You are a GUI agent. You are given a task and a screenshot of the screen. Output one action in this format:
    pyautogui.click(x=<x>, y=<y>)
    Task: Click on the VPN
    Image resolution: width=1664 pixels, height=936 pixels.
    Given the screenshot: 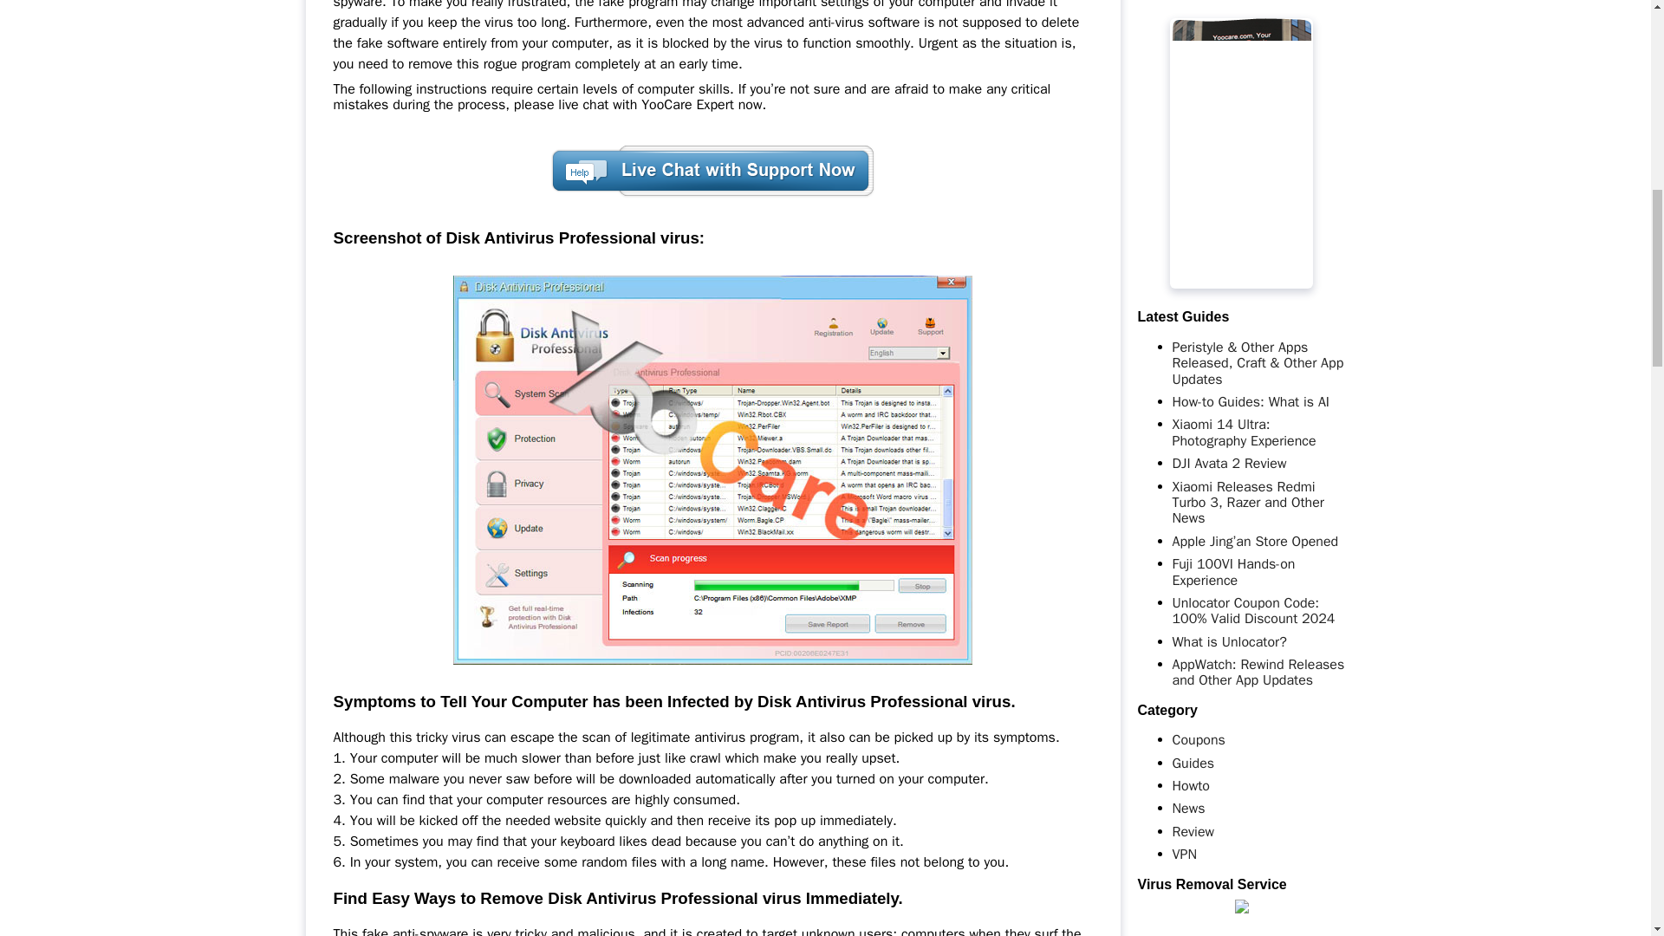 What is the action you would take?
    pyautogui.click(x=1184, y=855)
    